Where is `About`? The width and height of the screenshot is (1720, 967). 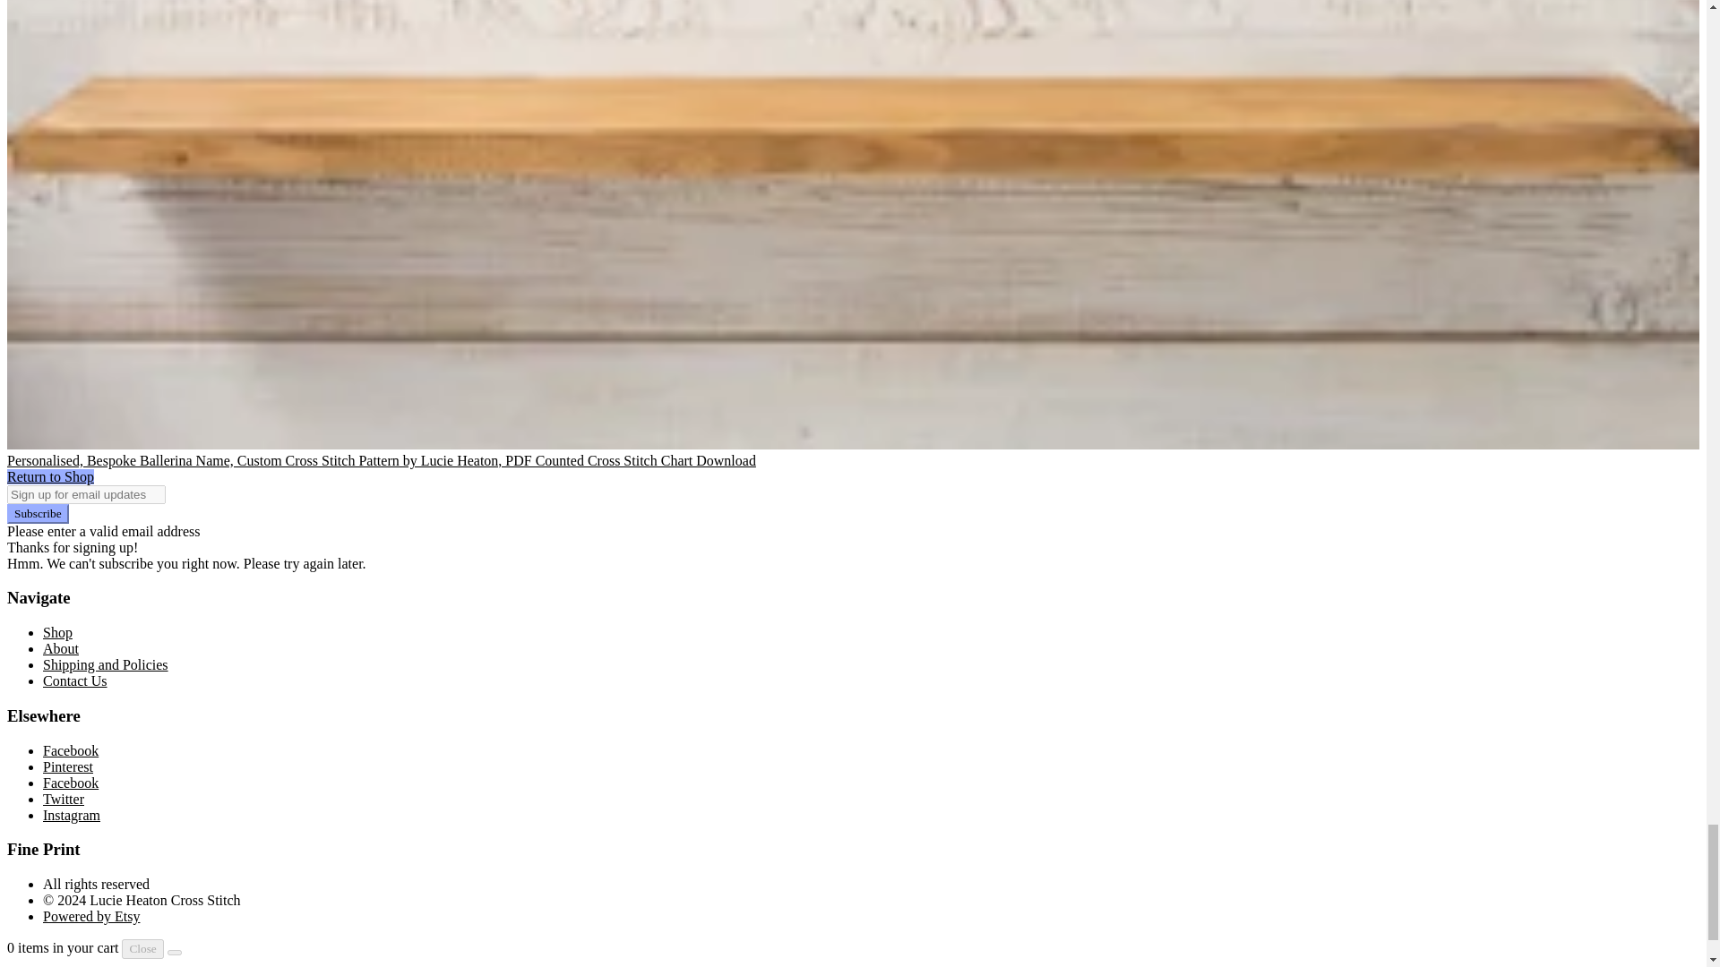
About is located at coordinates (61, 648).